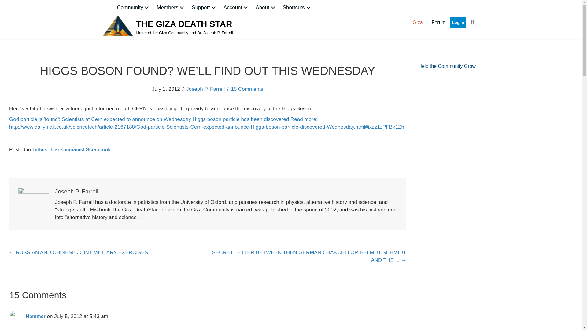 The height and width of the screenshot is (330, 587). Describe the element at coordinates (236, 7) in the screenshot. I see `Account` at that location.